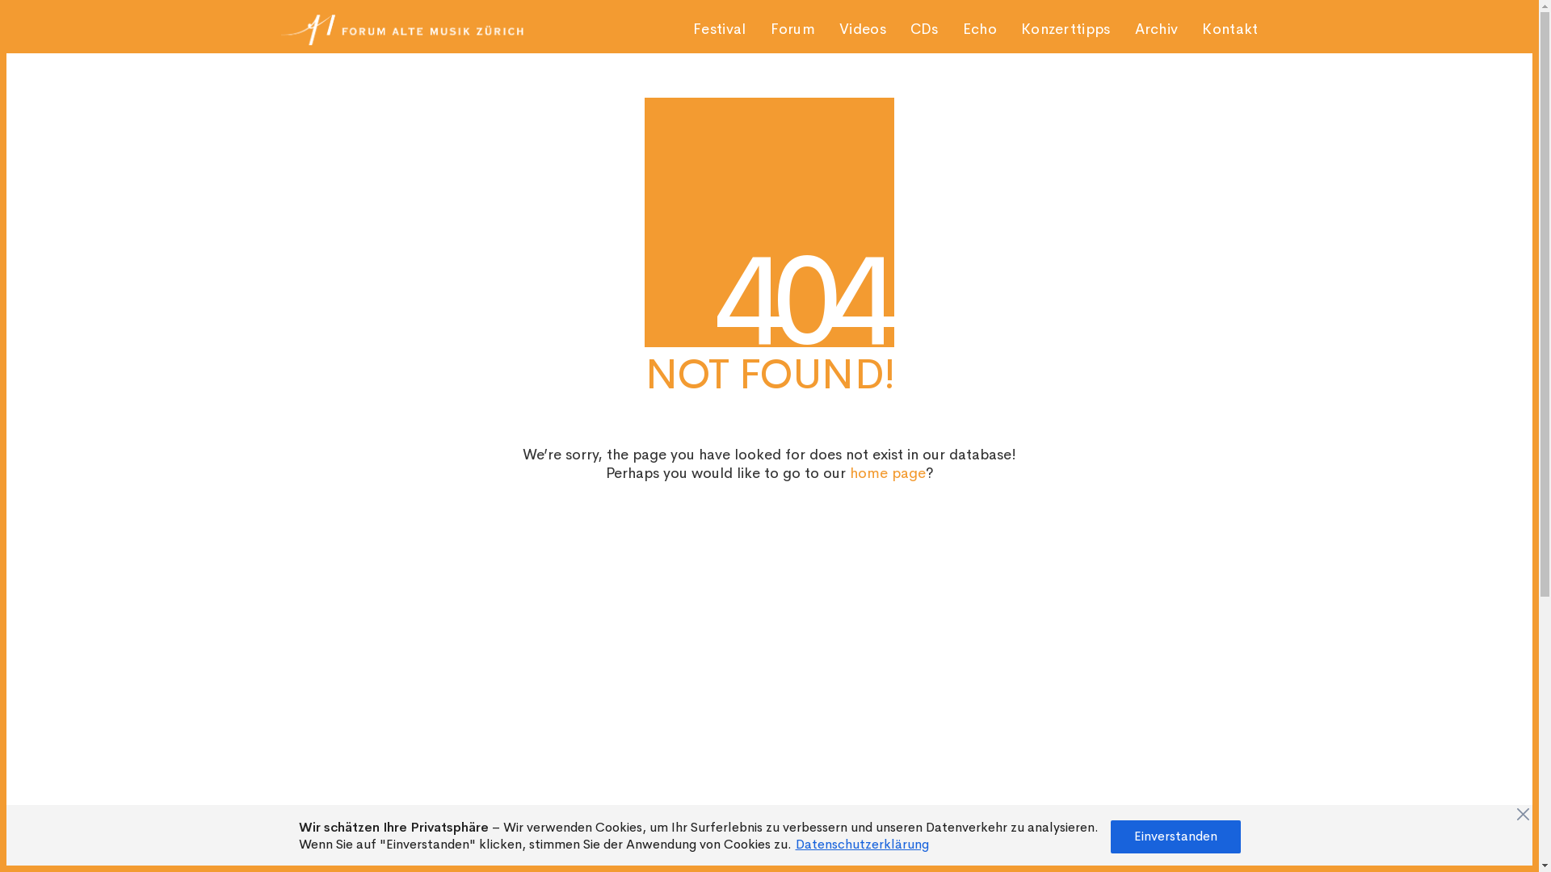 The height and width of the screenshot is (872, 1551). Describe the element at coordinates (719, 29) in the screenshot. I see `Festival` at that location.